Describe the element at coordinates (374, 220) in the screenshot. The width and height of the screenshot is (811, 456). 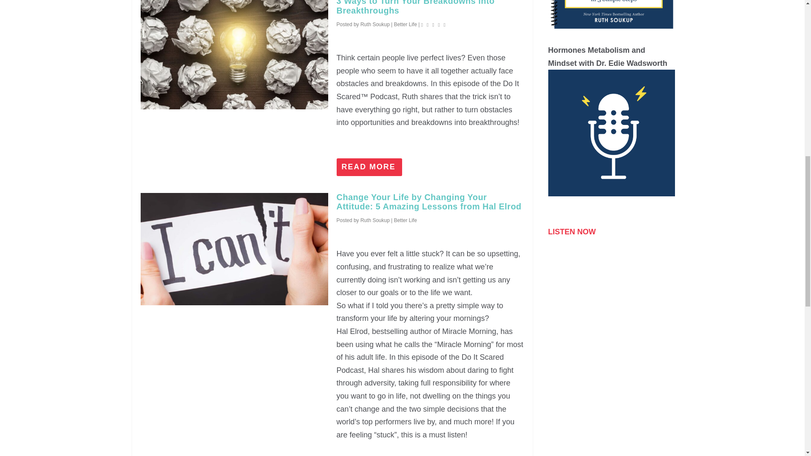
I see `Ruth Soukup` at that location.